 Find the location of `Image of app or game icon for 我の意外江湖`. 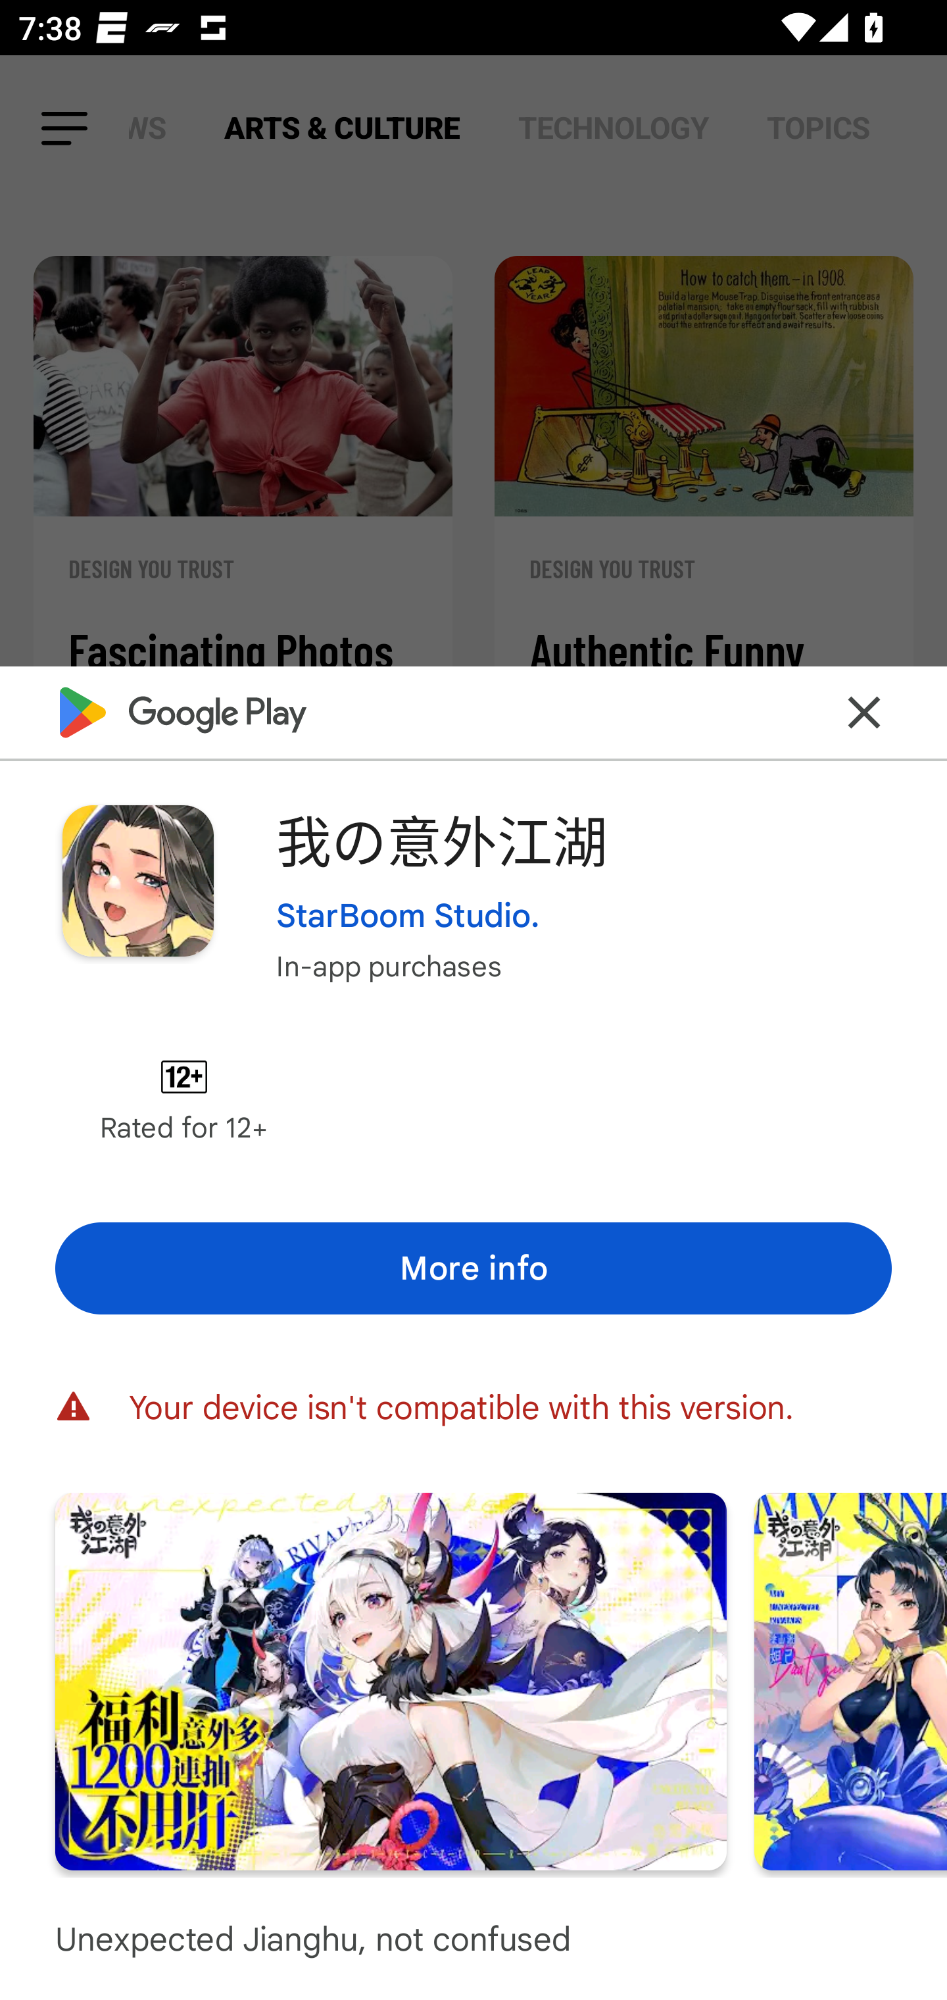

Image of app or game icon for 我の意外江湖 is located at coordinates (137, 880).